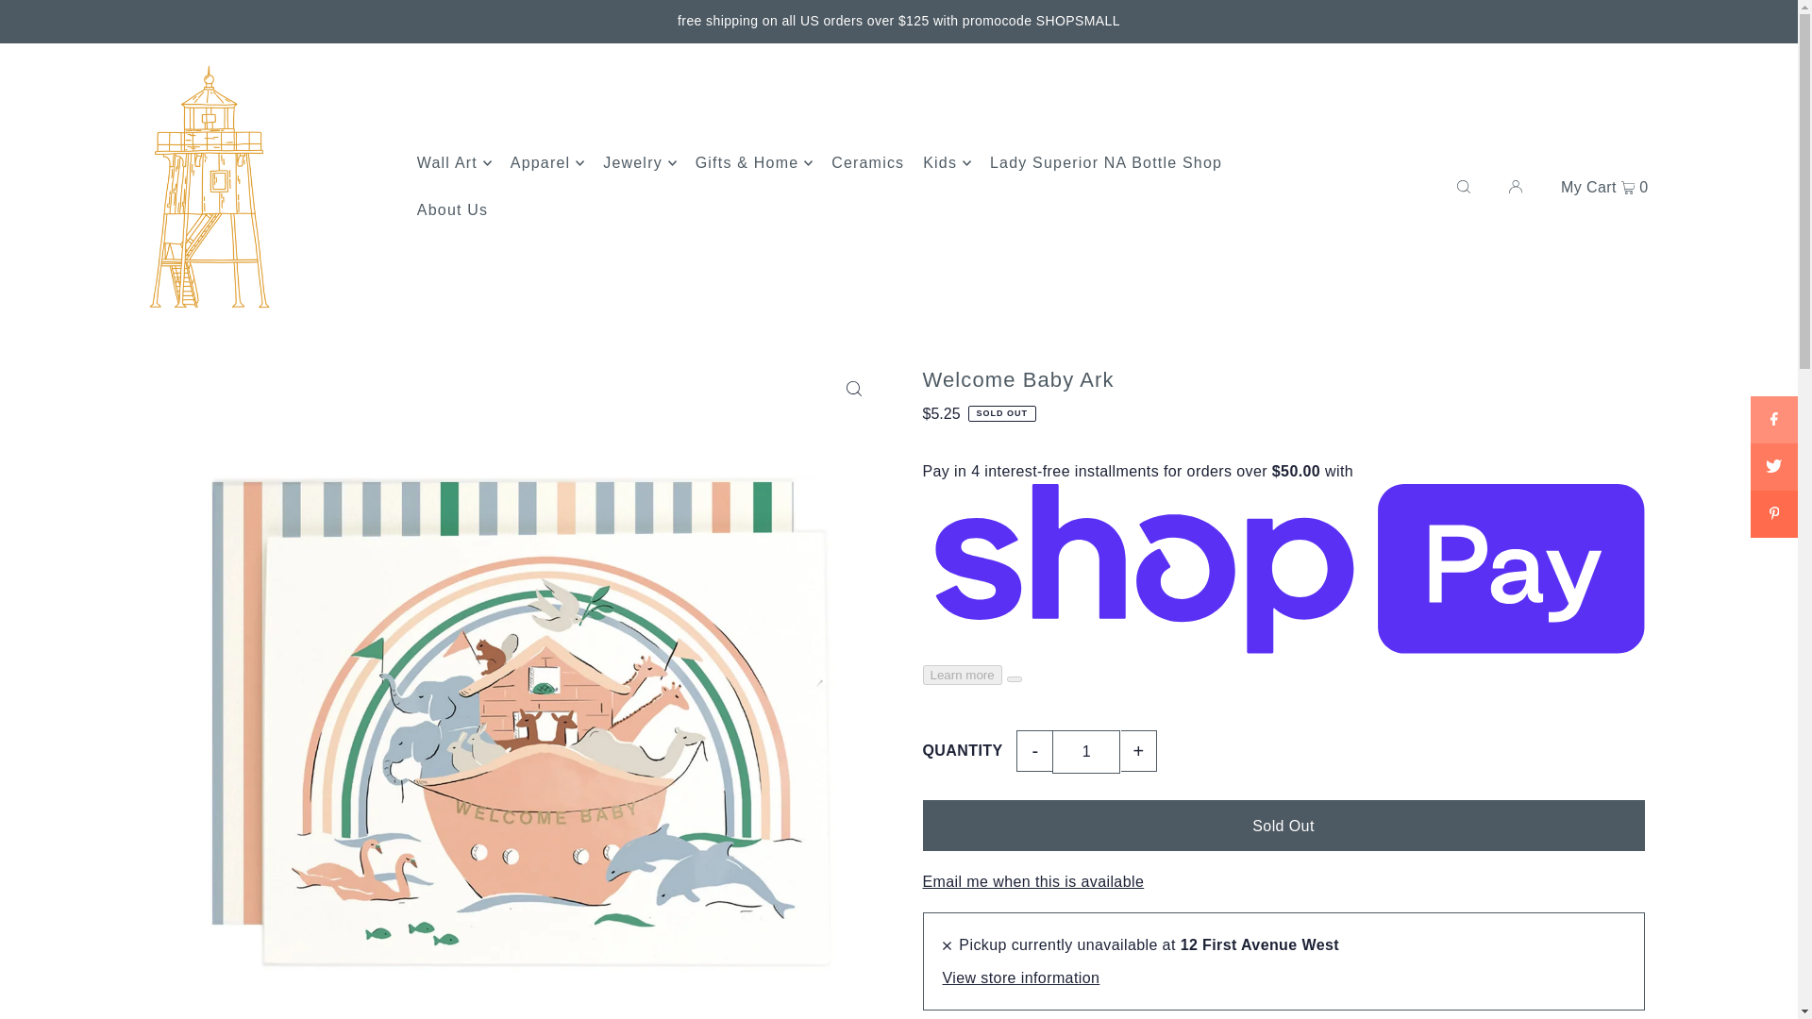  Describe the element at coordinates (1085, 751) in the screenshot. I see `1` at that location.